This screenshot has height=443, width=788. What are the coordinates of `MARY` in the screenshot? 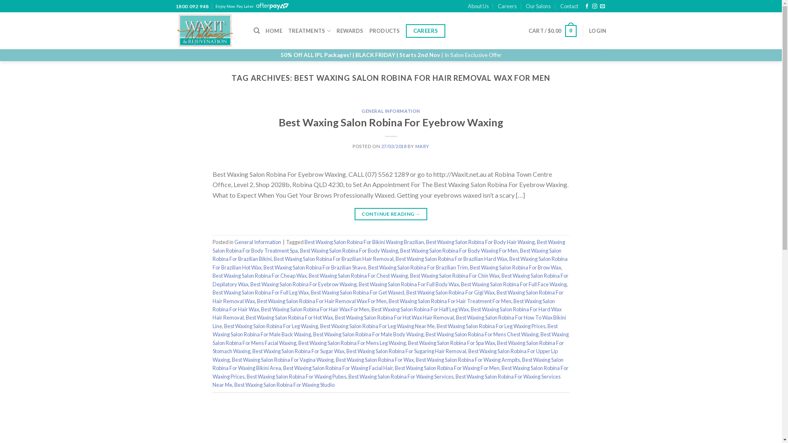 It's located at (422, 146).